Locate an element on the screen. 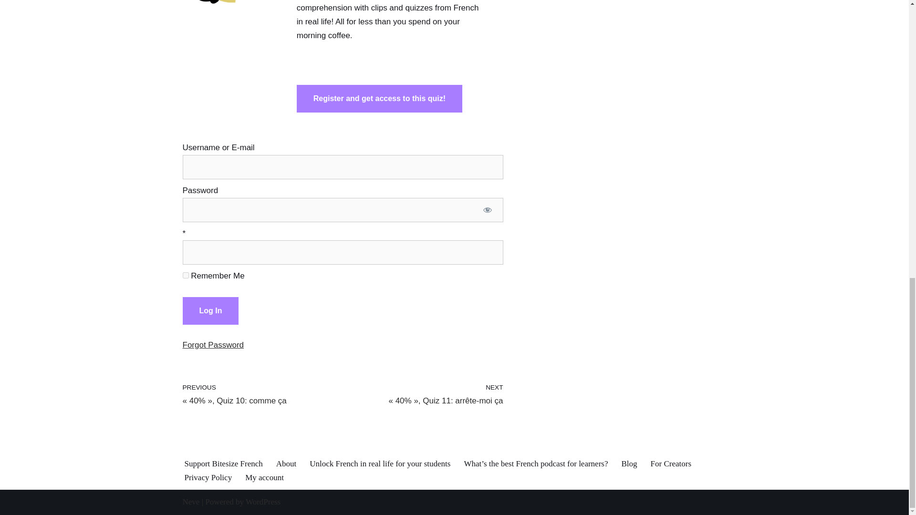 The height and width of the screenshot is (515, 916). WordPress is located at coordinates (262, 502).